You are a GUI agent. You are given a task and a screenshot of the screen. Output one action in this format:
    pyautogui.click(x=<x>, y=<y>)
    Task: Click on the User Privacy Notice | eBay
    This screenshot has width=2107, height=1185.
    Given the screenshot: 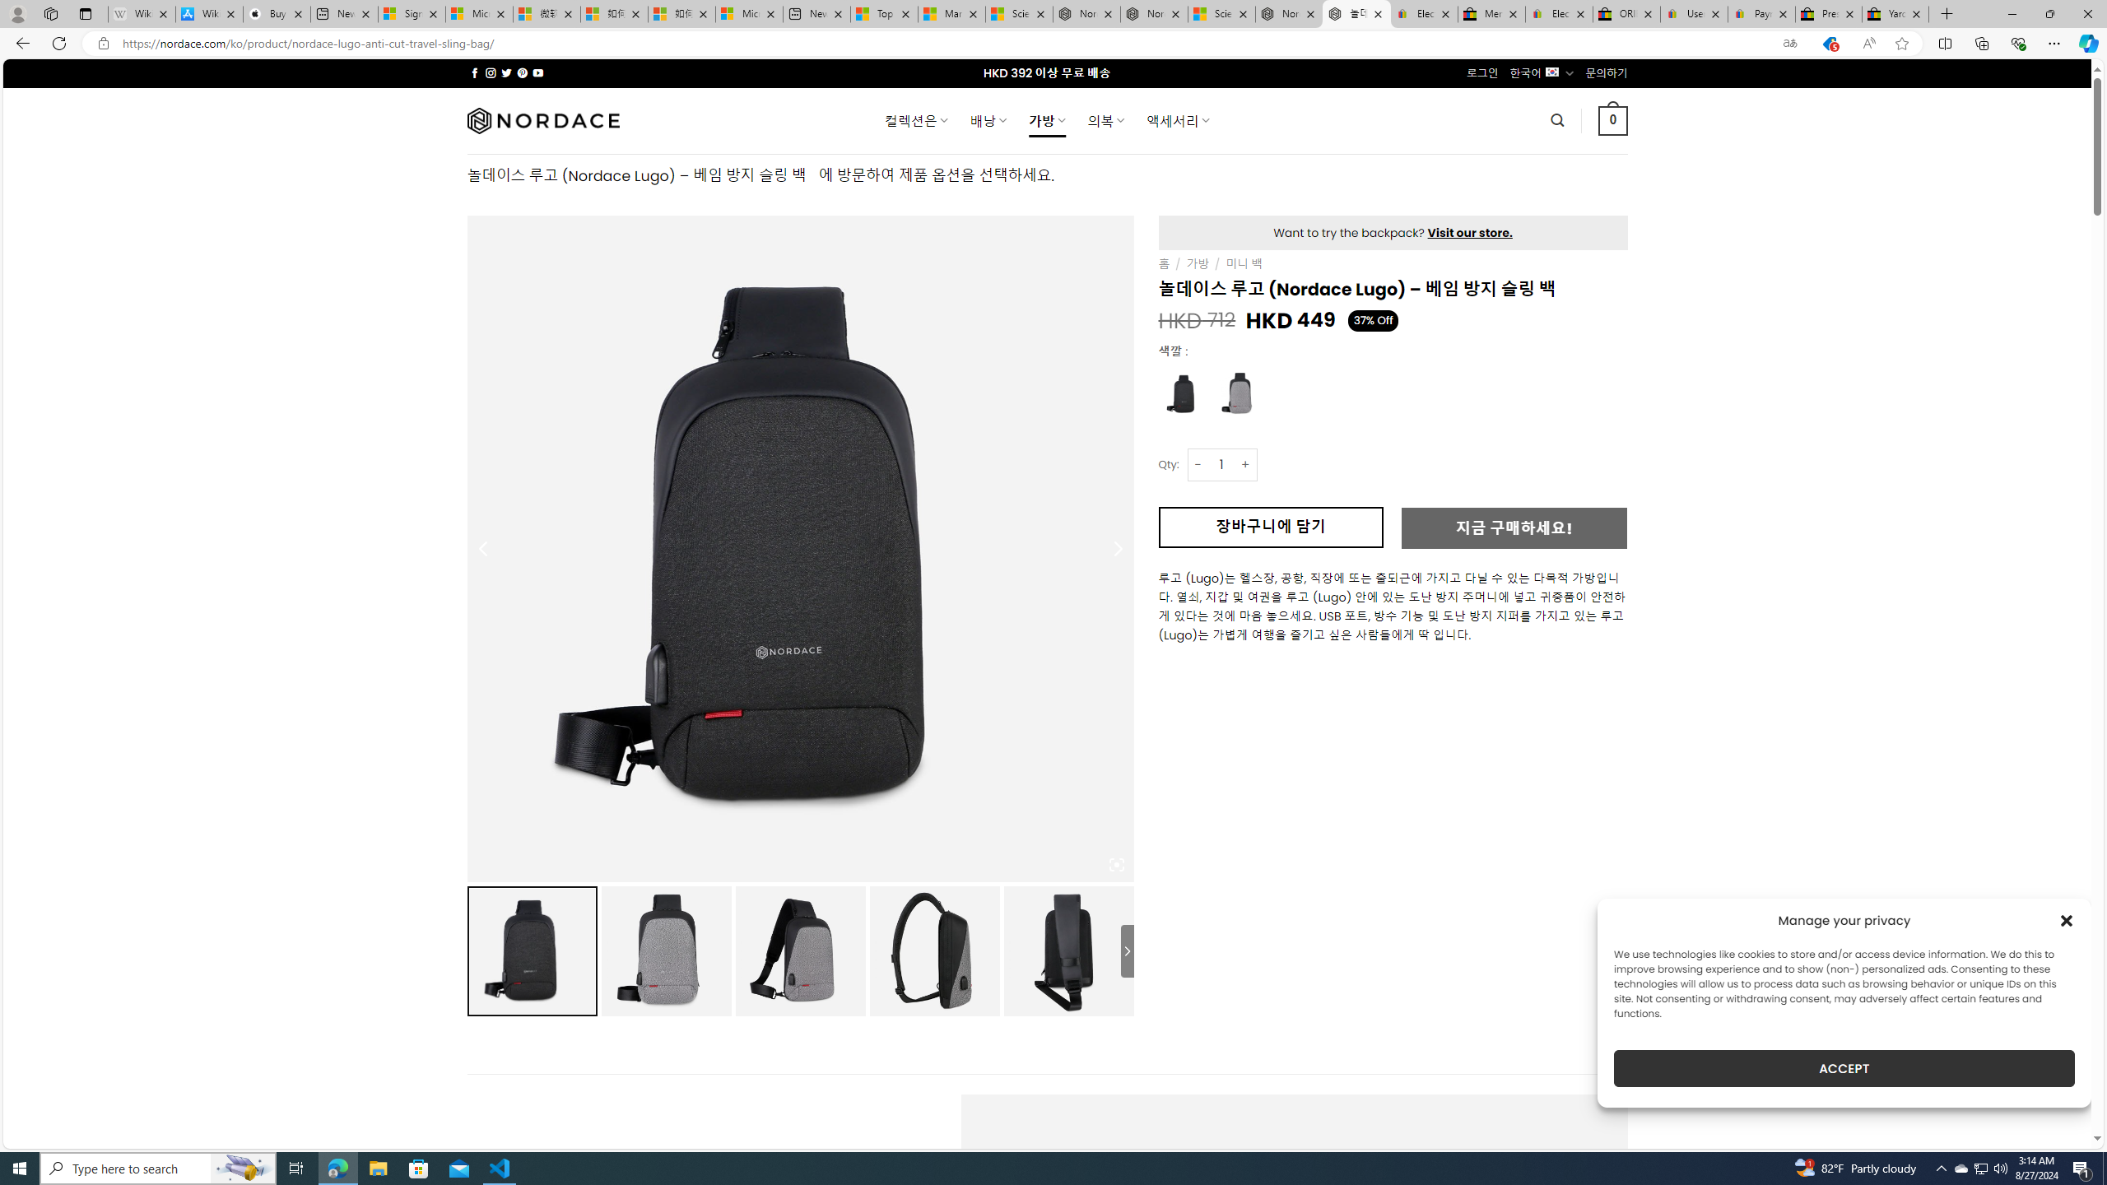 What is the action you would take?
    pyautogui.click(x=1694, y=14)
    